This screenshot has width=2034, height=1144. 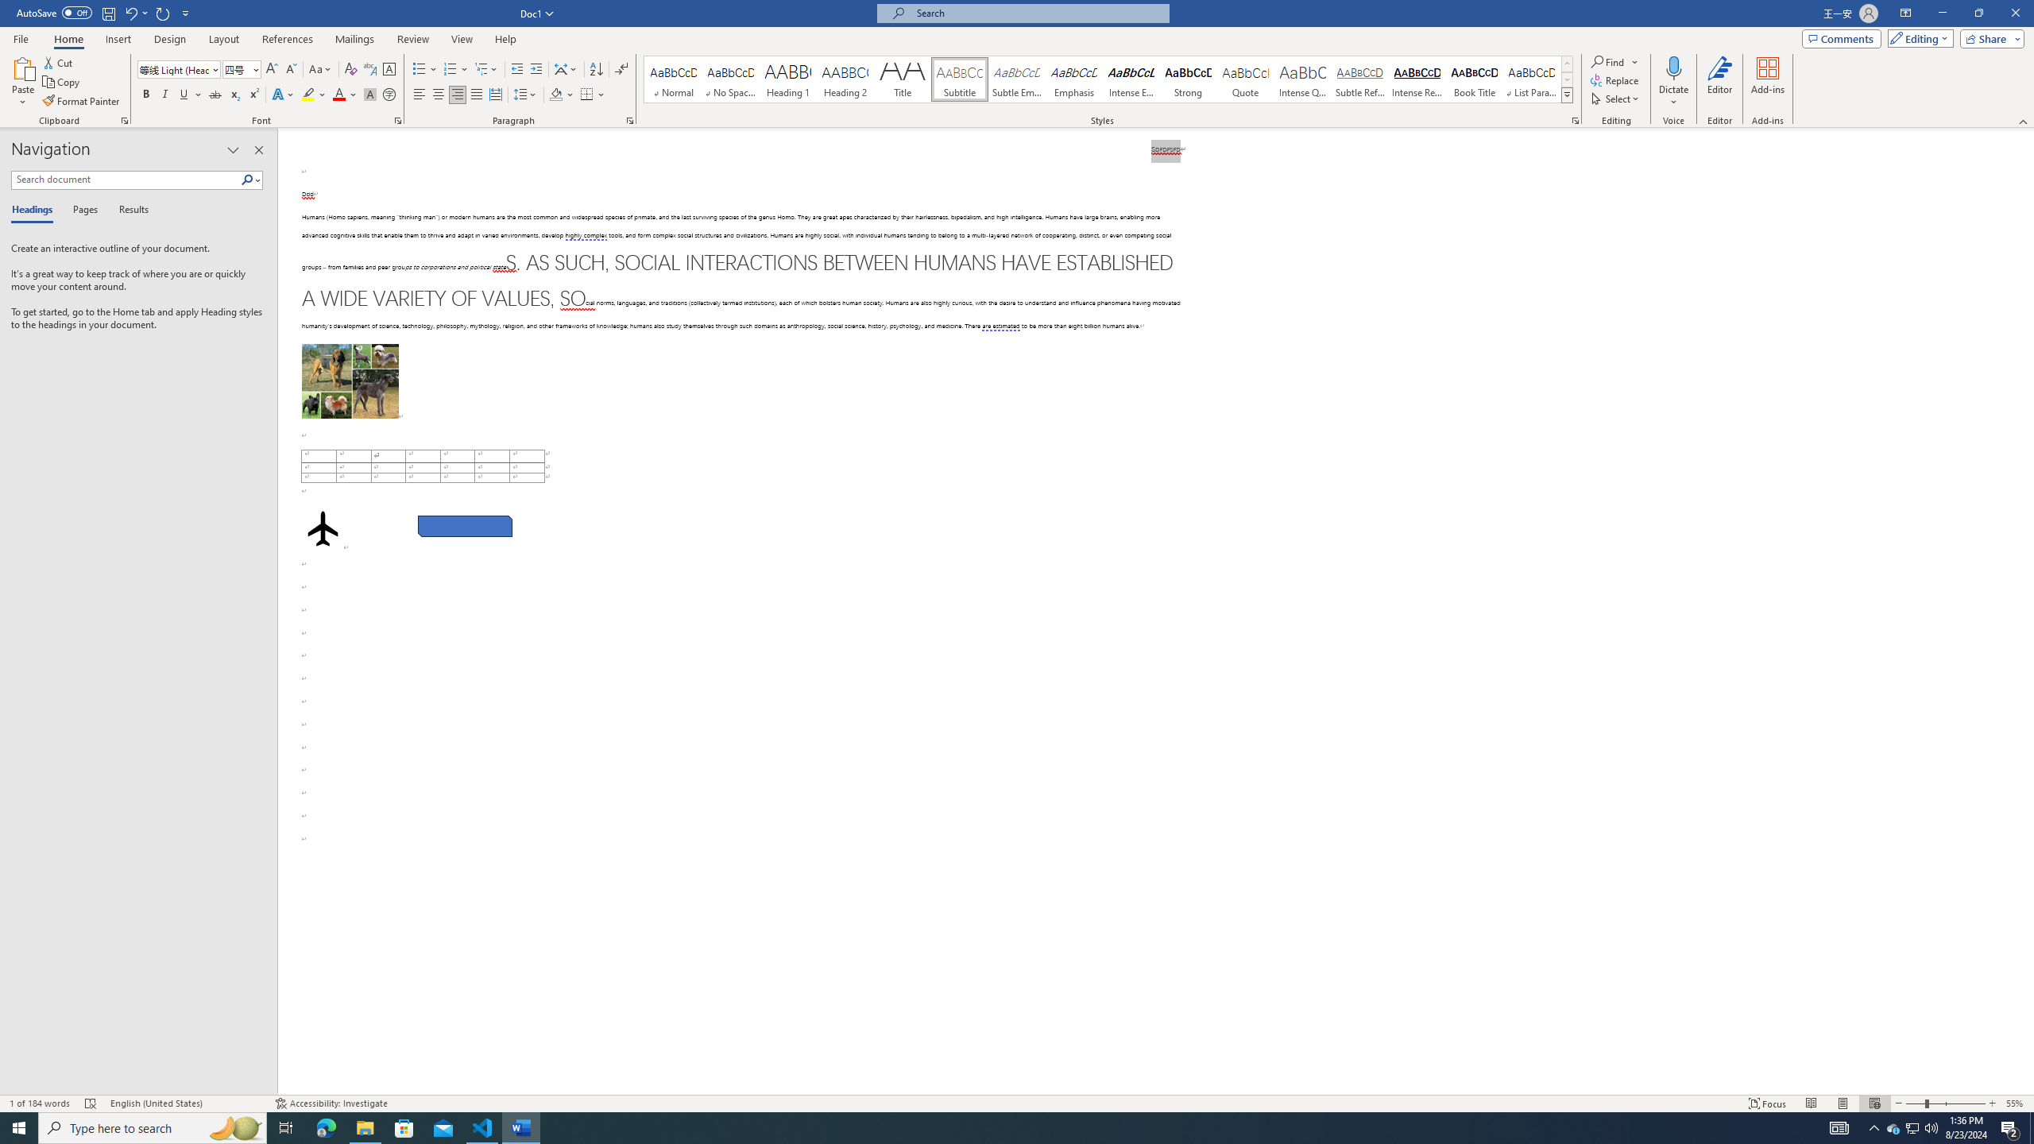 I want to click on Shading RGB(0, 0, 0), so click(x=556, y=95).